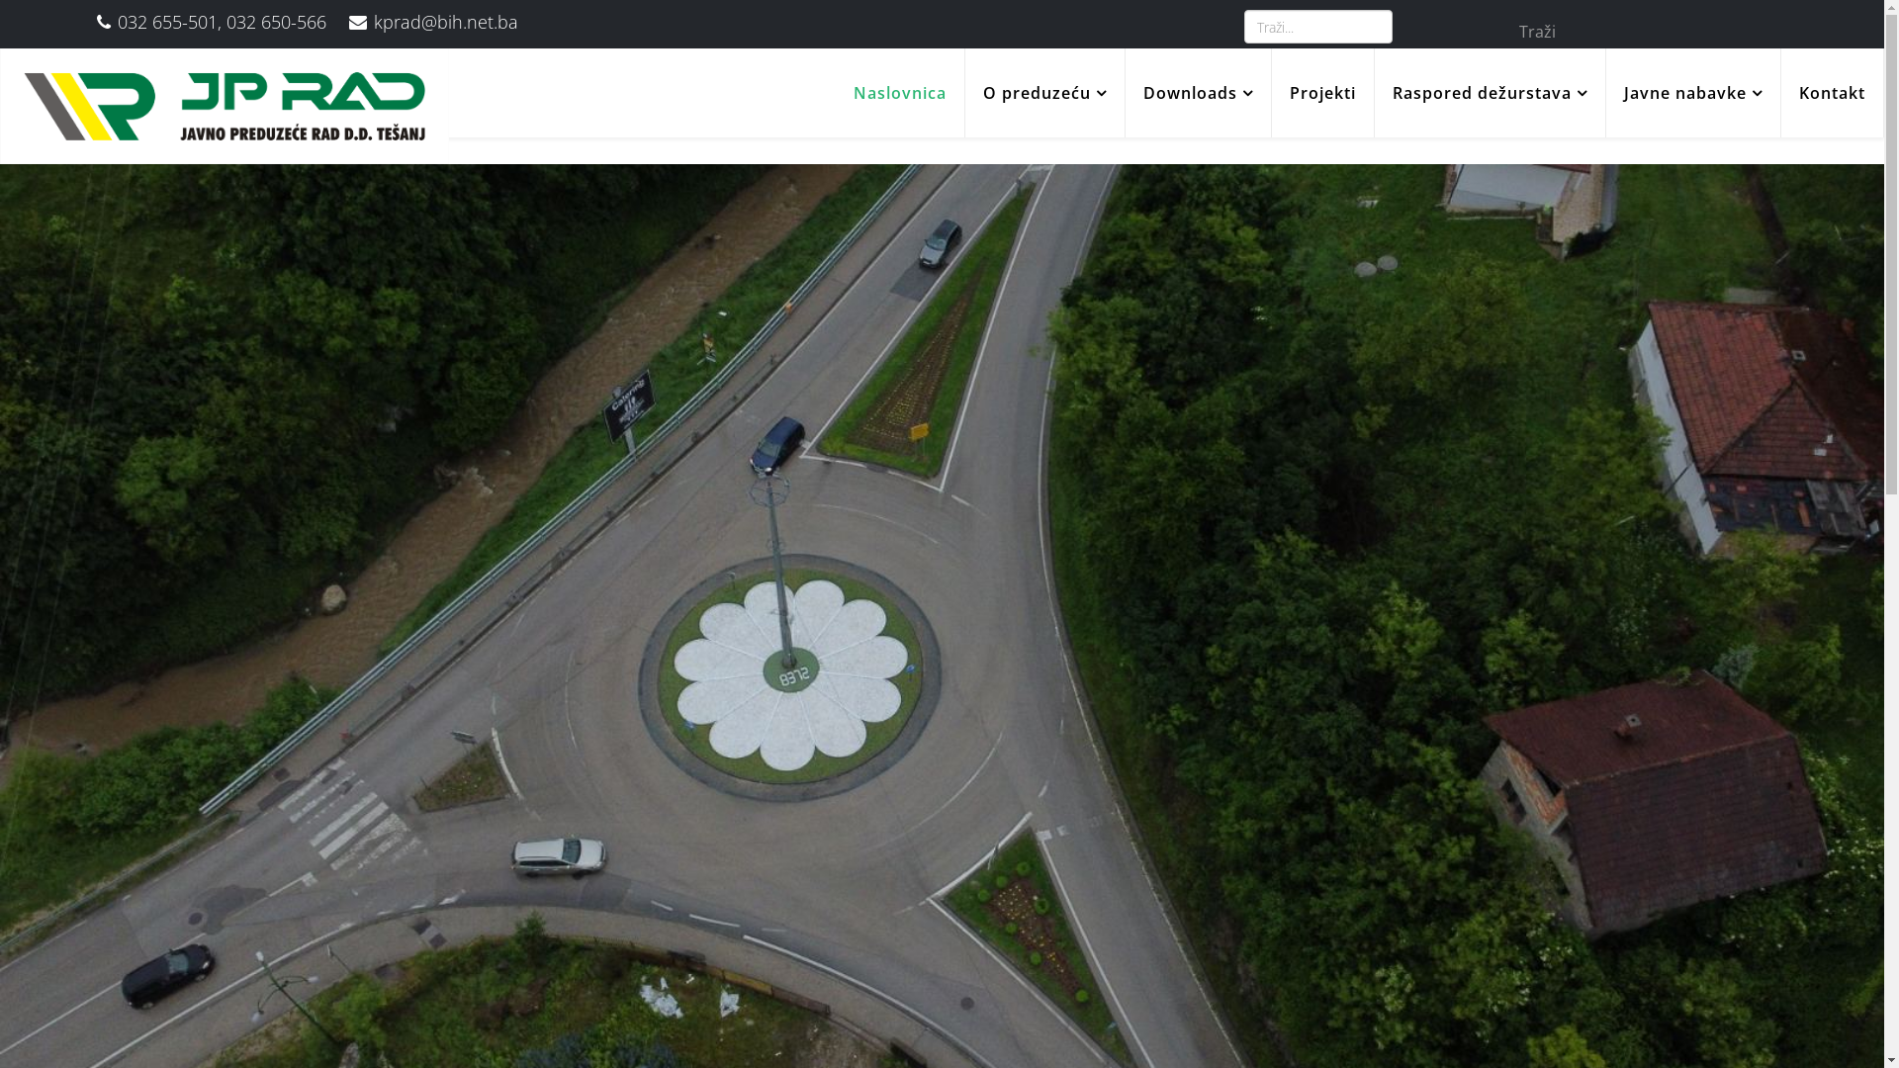  What do you see at coordinates (1832, 93) in the screenshot?
I see `Kontakt` at bounding box center [1832, 93].